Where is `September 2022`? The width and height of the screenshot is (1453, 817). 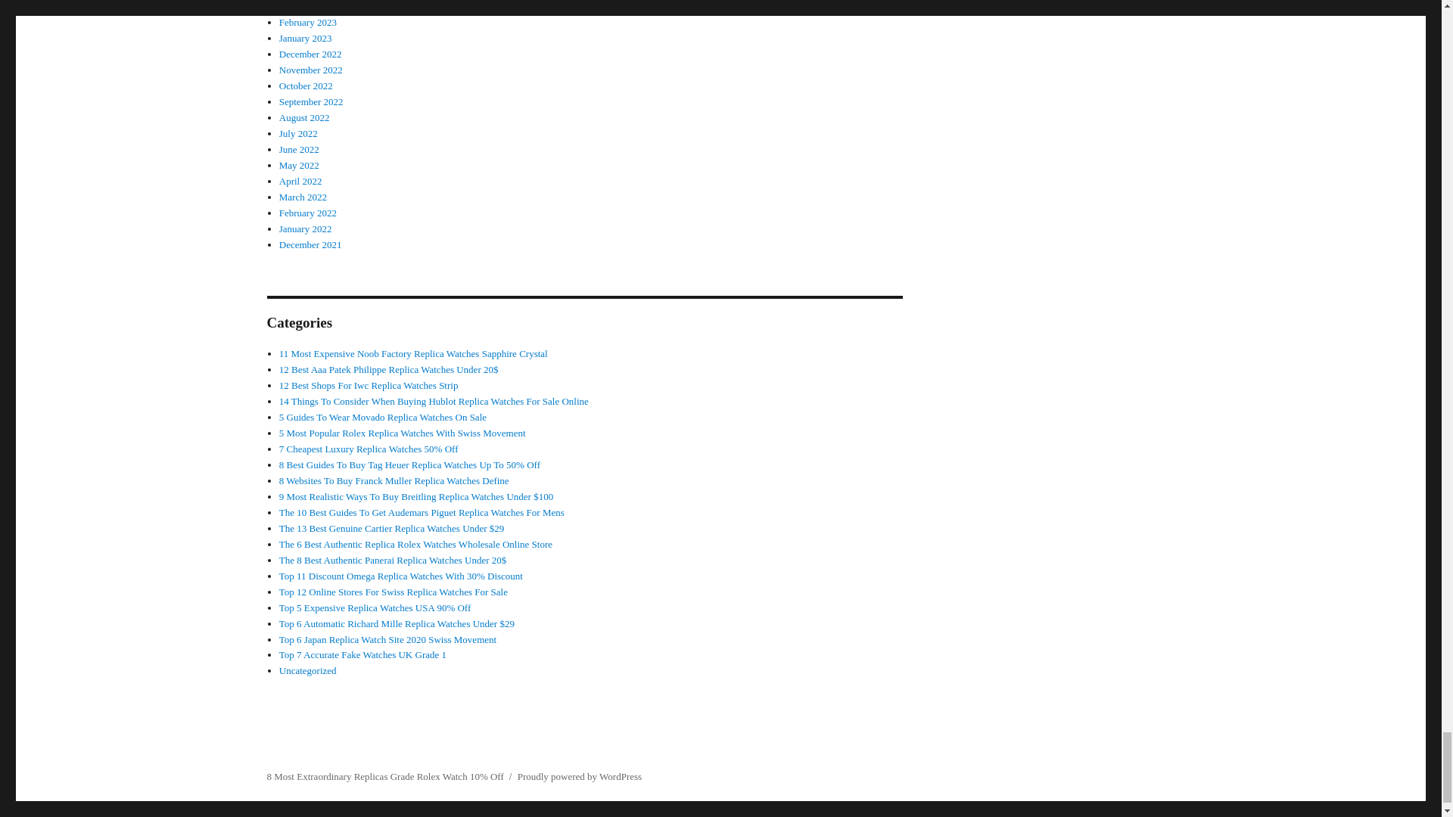 September 2022 is located at coordinates (310, 101).